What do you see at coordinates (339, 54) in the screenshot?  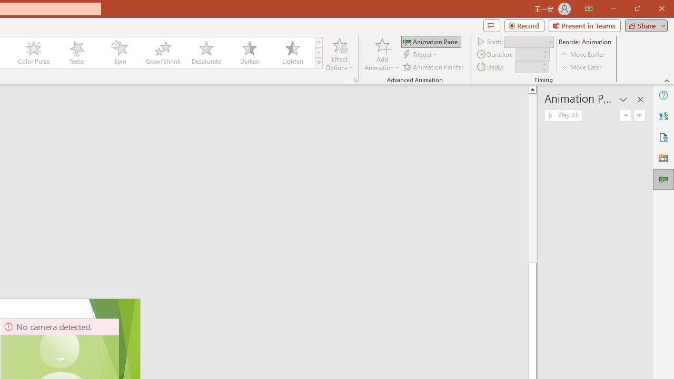 I see `Effect Options` at bounding box center [339, 54].